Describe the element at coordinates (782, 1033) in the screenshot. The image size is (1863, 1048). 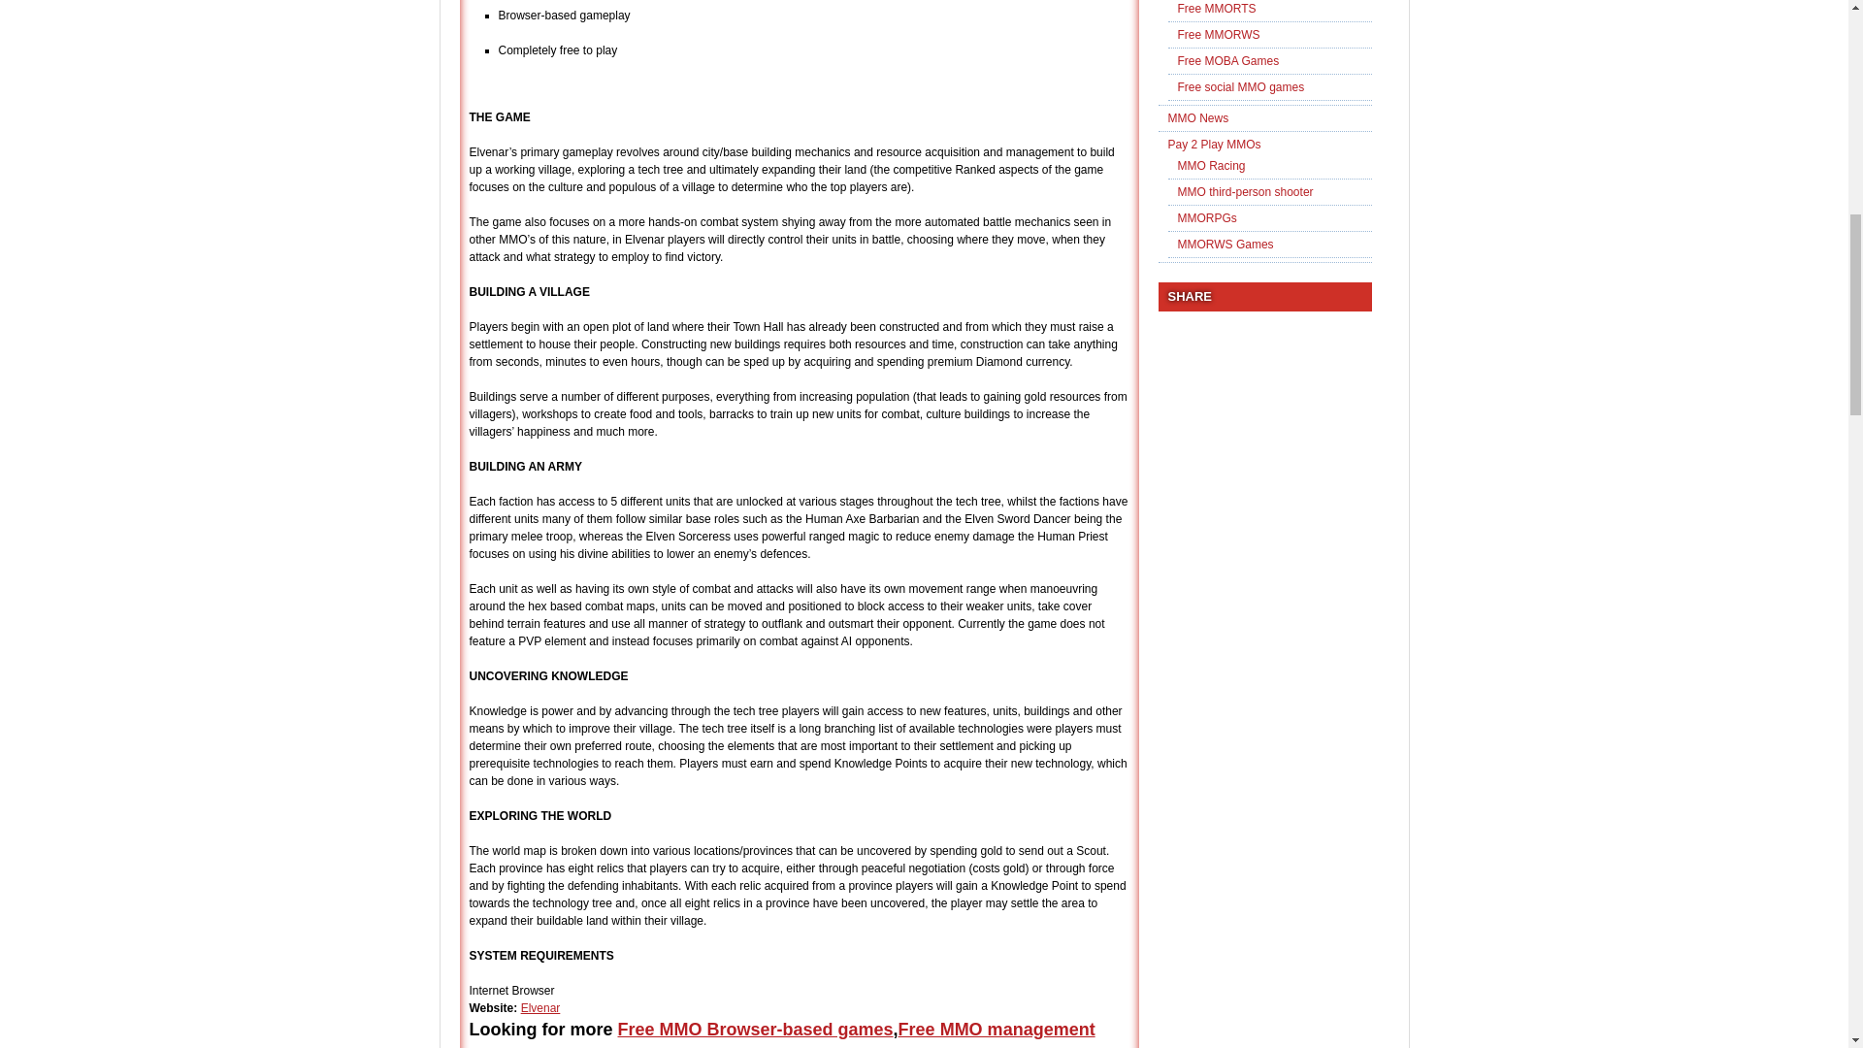
I see `Free MMO management games` at that location.